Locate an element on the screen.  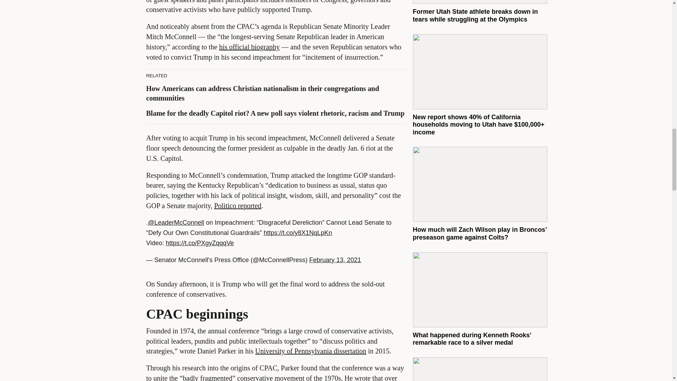
February 13, 2021 is located at coordinates (335, 260).